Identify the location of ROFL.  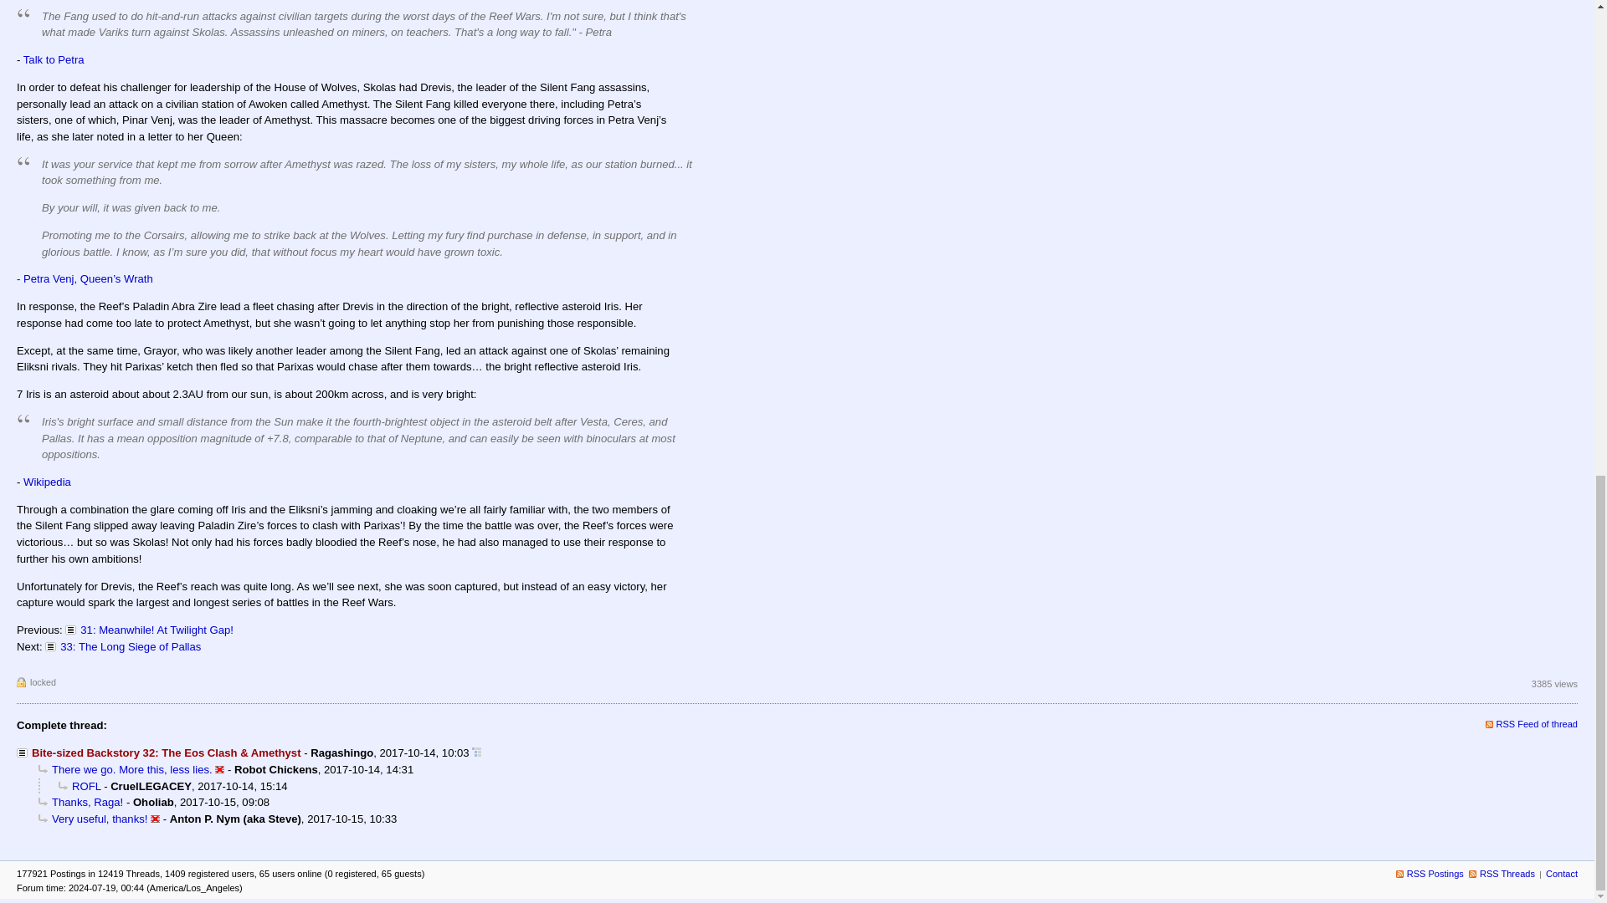
(79, 786).